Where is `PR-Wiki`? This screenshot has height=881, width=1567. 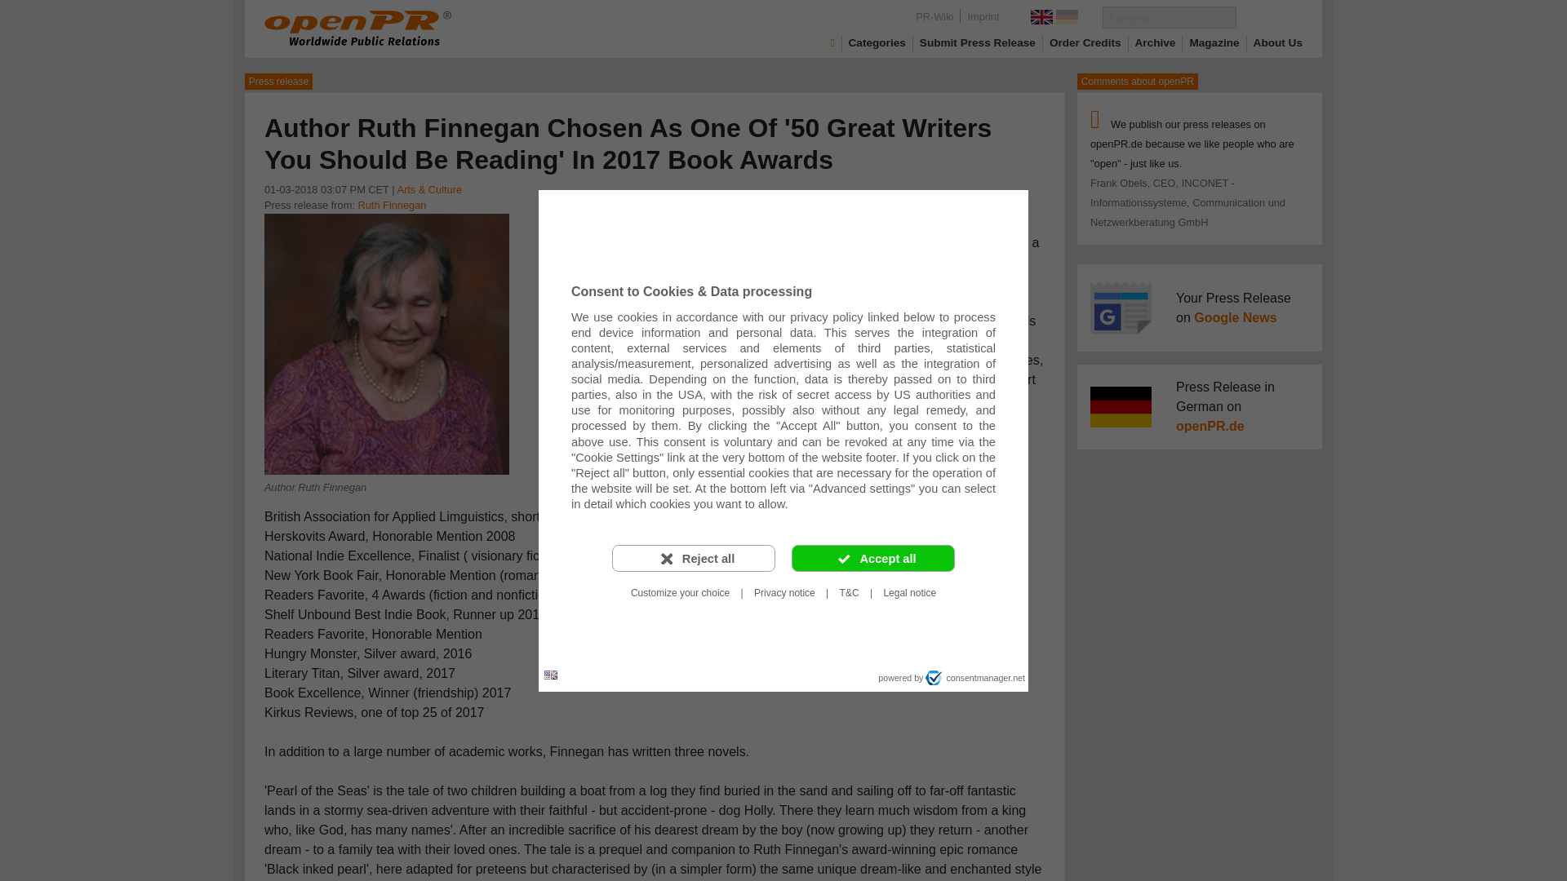 PR-Wiki is located at coordinates (934, 16).